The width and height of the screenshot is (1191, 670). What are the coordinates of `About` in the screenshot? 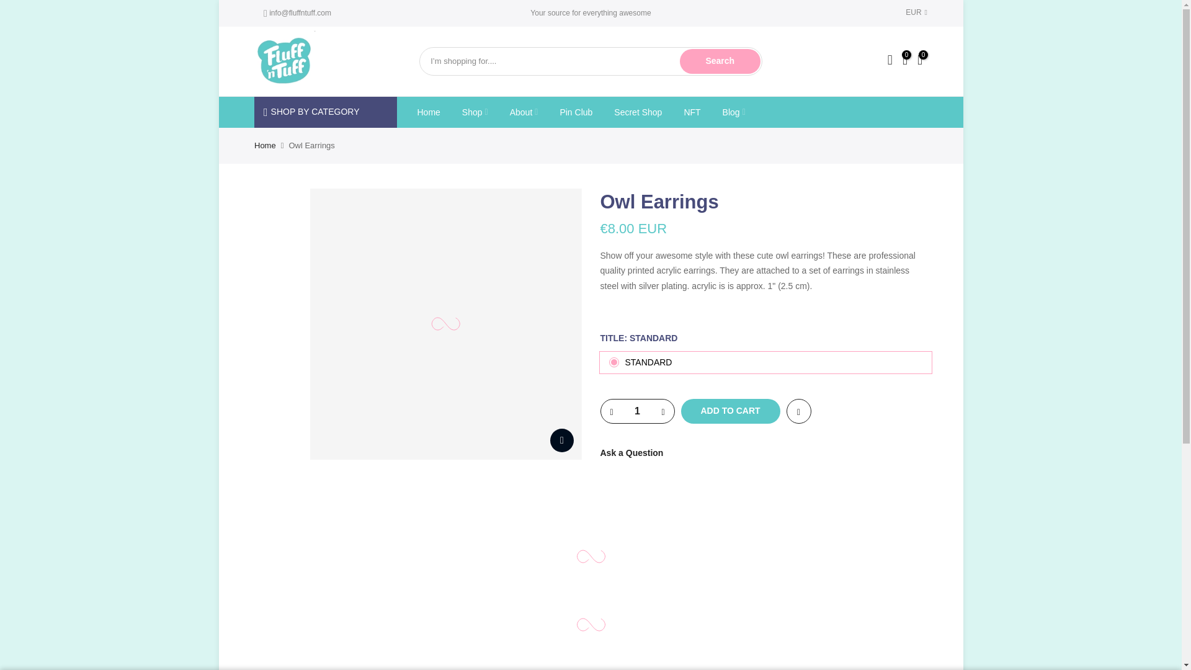 It's located at (524, 112).